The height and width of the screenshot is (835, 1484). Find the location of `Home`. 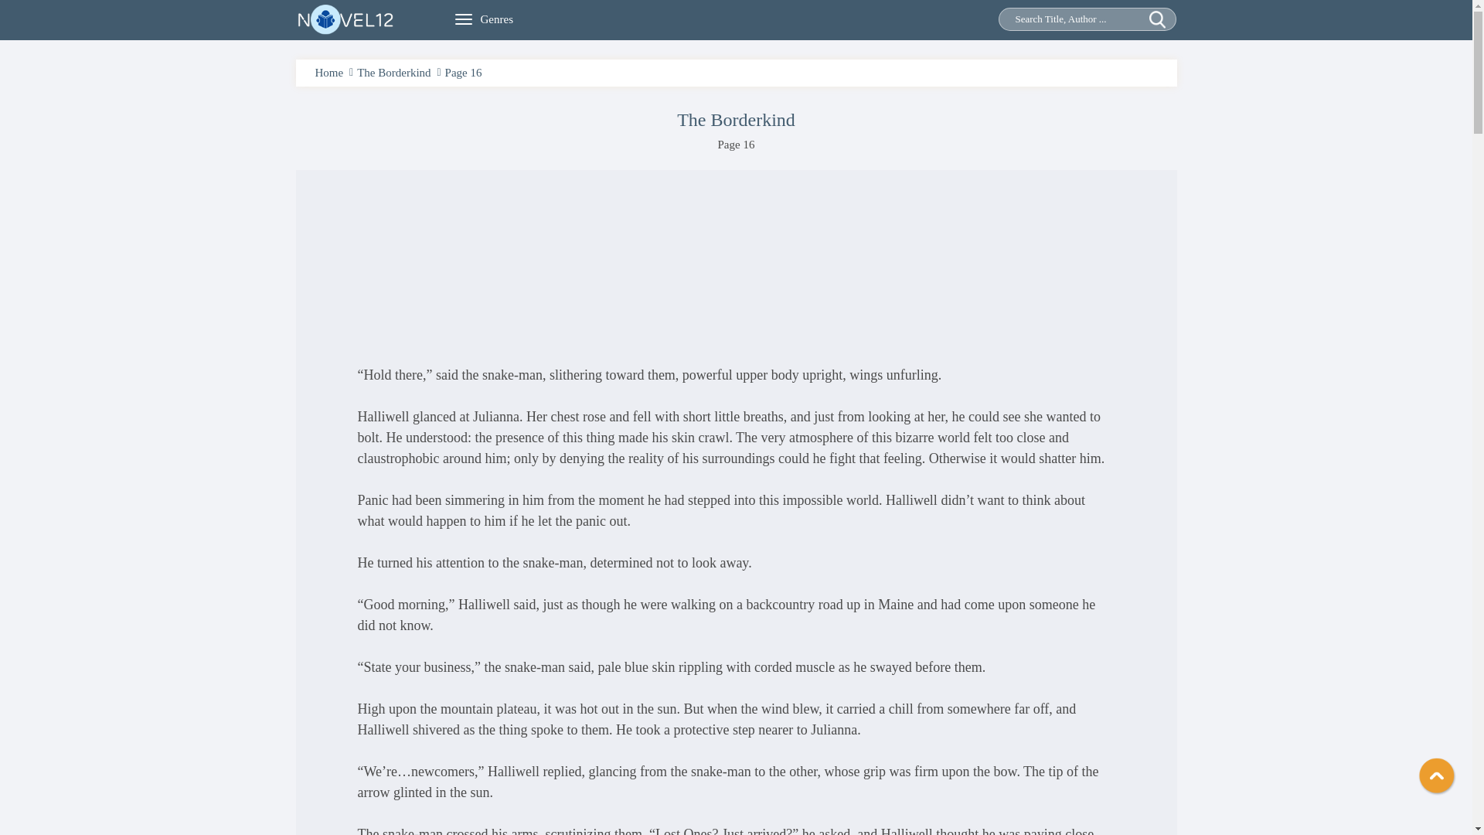

Home is located at coordinates (329, 73).